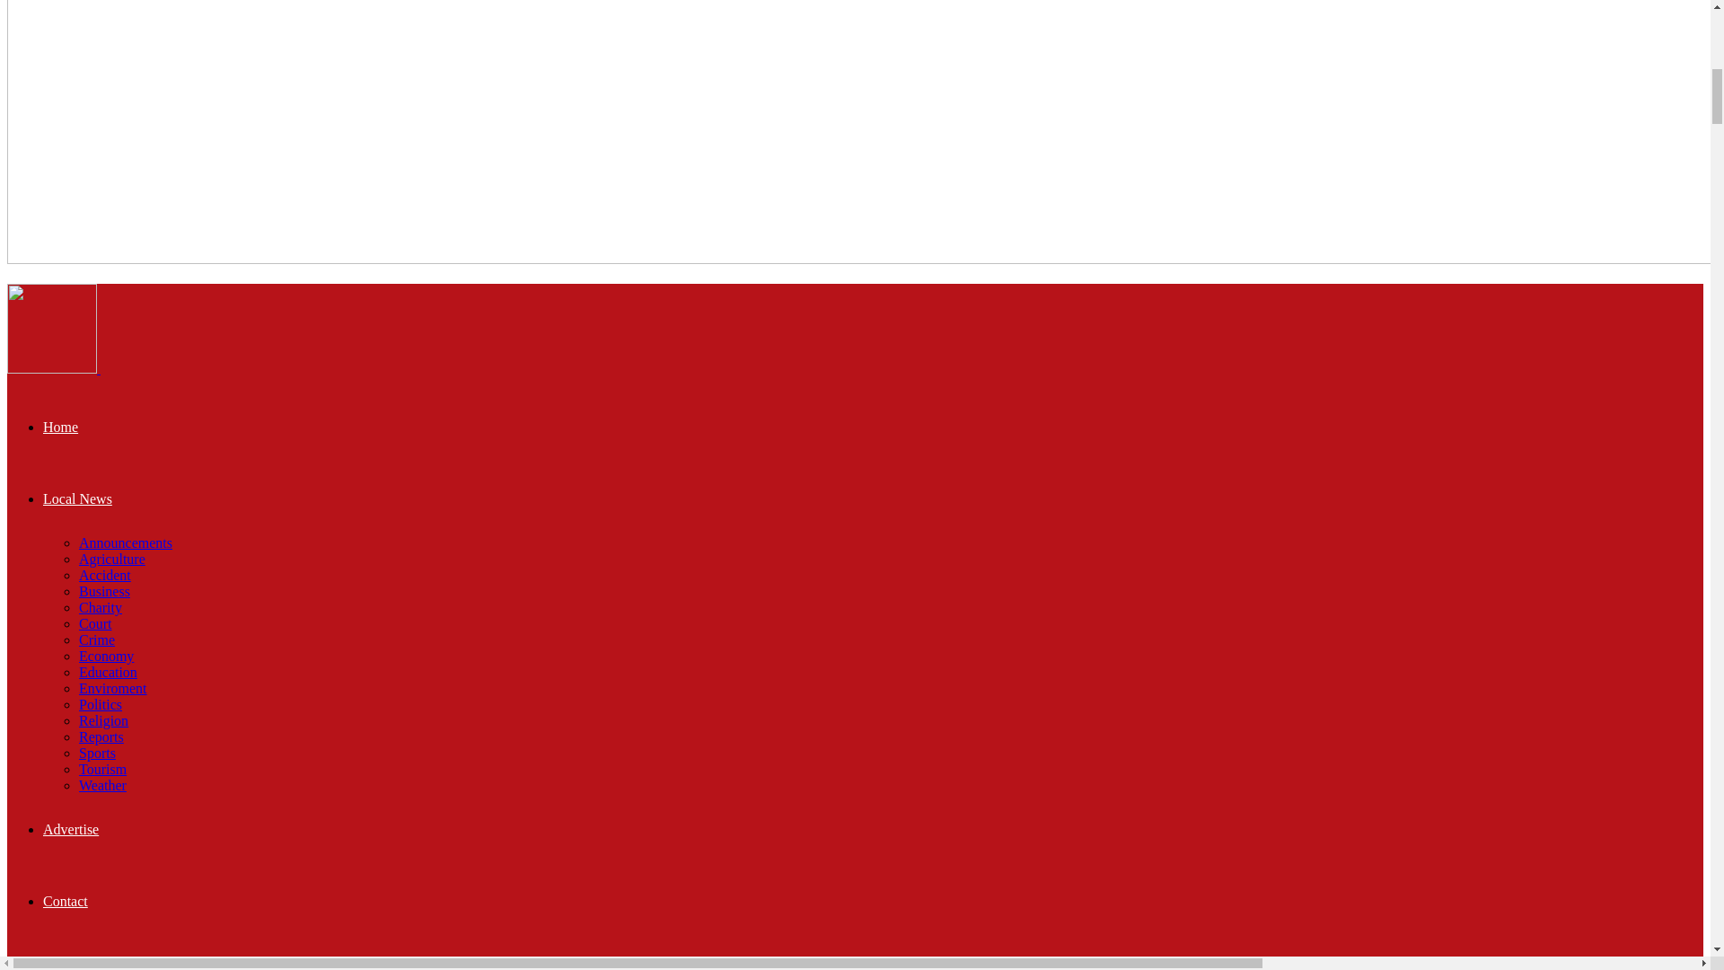 This screenshot has height=970, width=1724. I want to click on Home, so click(60, 426).